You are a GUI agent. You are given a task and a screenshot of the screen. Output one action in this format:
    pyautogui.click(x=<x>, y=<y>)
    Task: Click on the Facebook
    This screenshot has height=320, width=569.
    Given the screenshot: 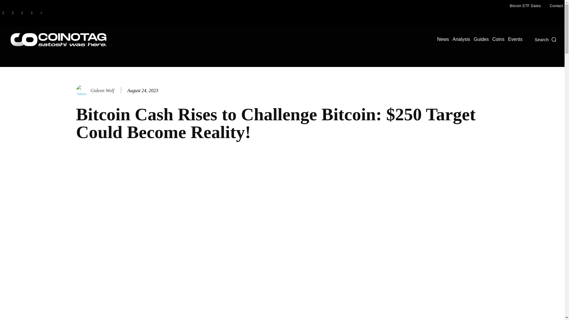 What is the action you would take?
    pyautogui.click(x=3, y=13)
    